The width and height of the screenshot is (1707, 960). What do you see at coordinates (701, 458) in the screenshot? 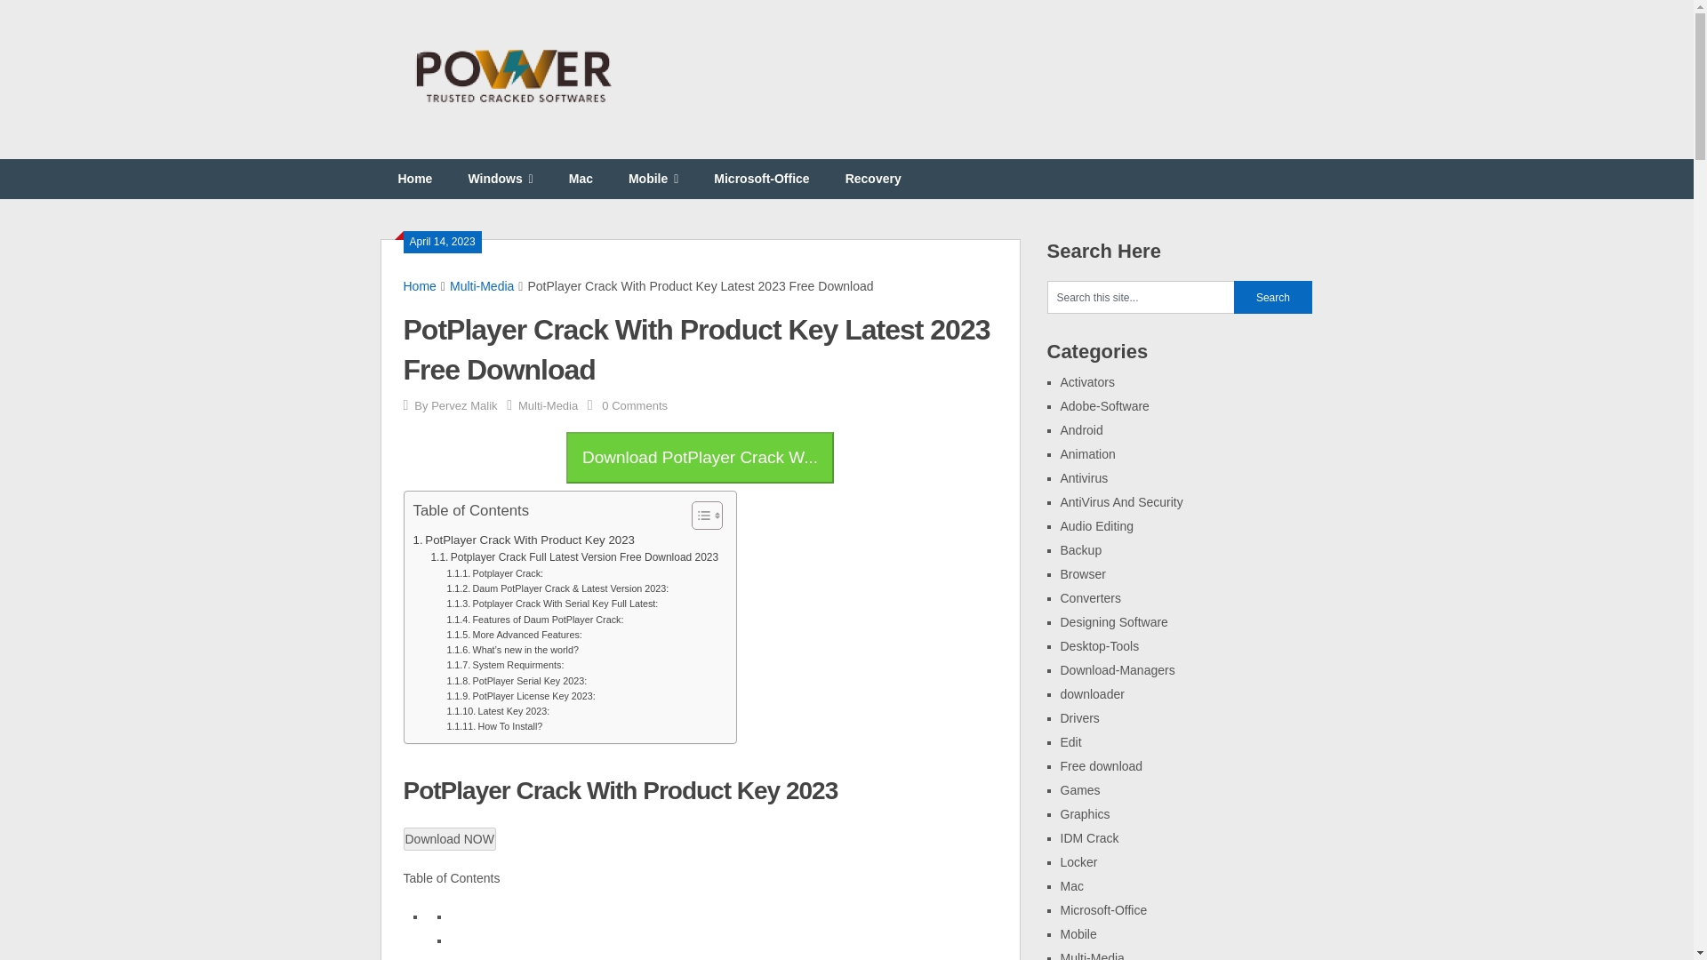
I see `Download PotPlayer Crack W...` at bounding box center [701, 458].